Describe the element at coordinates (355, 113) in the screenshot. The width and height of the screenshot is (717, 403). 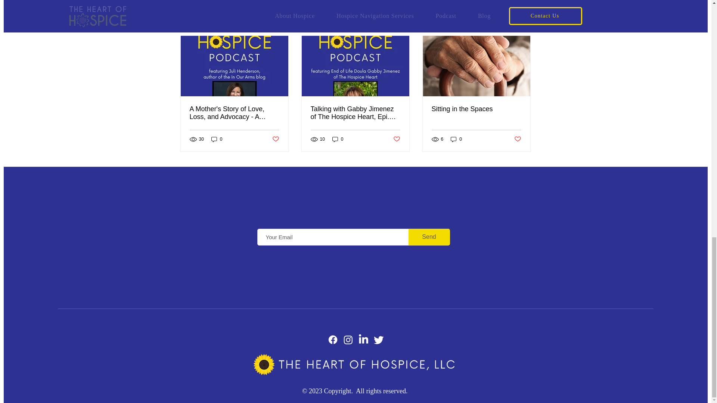
I see `Talking with Gabby Jimenez of The Hospice Heart, Epi. 194` at that location.